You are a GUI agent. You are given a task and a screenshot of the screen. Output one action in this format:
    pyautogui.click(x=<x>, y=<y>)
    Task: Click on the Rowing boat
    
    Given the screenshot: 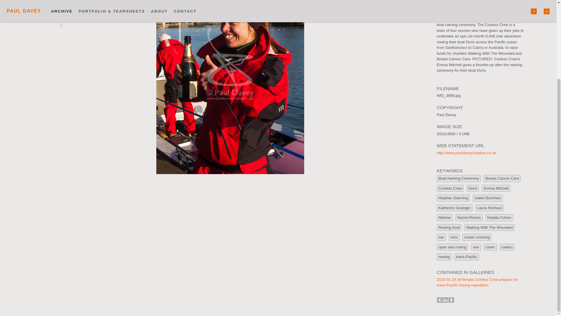 What is the action you would take?
    pyautogui.click(x=449, y=227)
    